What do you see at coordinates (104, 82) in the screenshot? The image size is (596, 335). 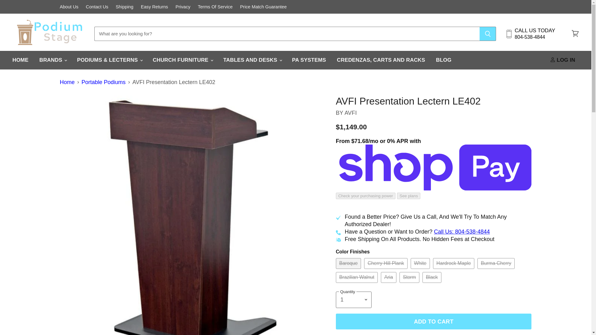 I see `Portable Podiums` at bounding box center [104, 82].